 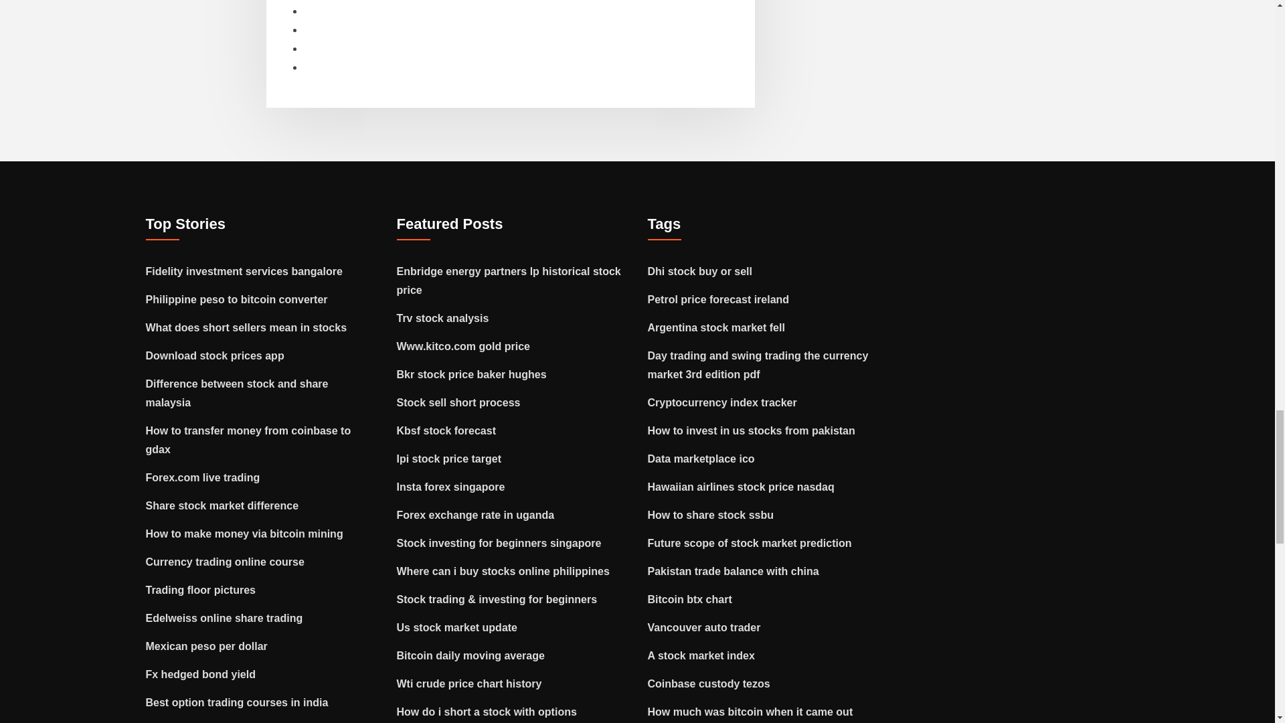 I want to click on Edelweiss online share trading, so click(x=225, y=618).